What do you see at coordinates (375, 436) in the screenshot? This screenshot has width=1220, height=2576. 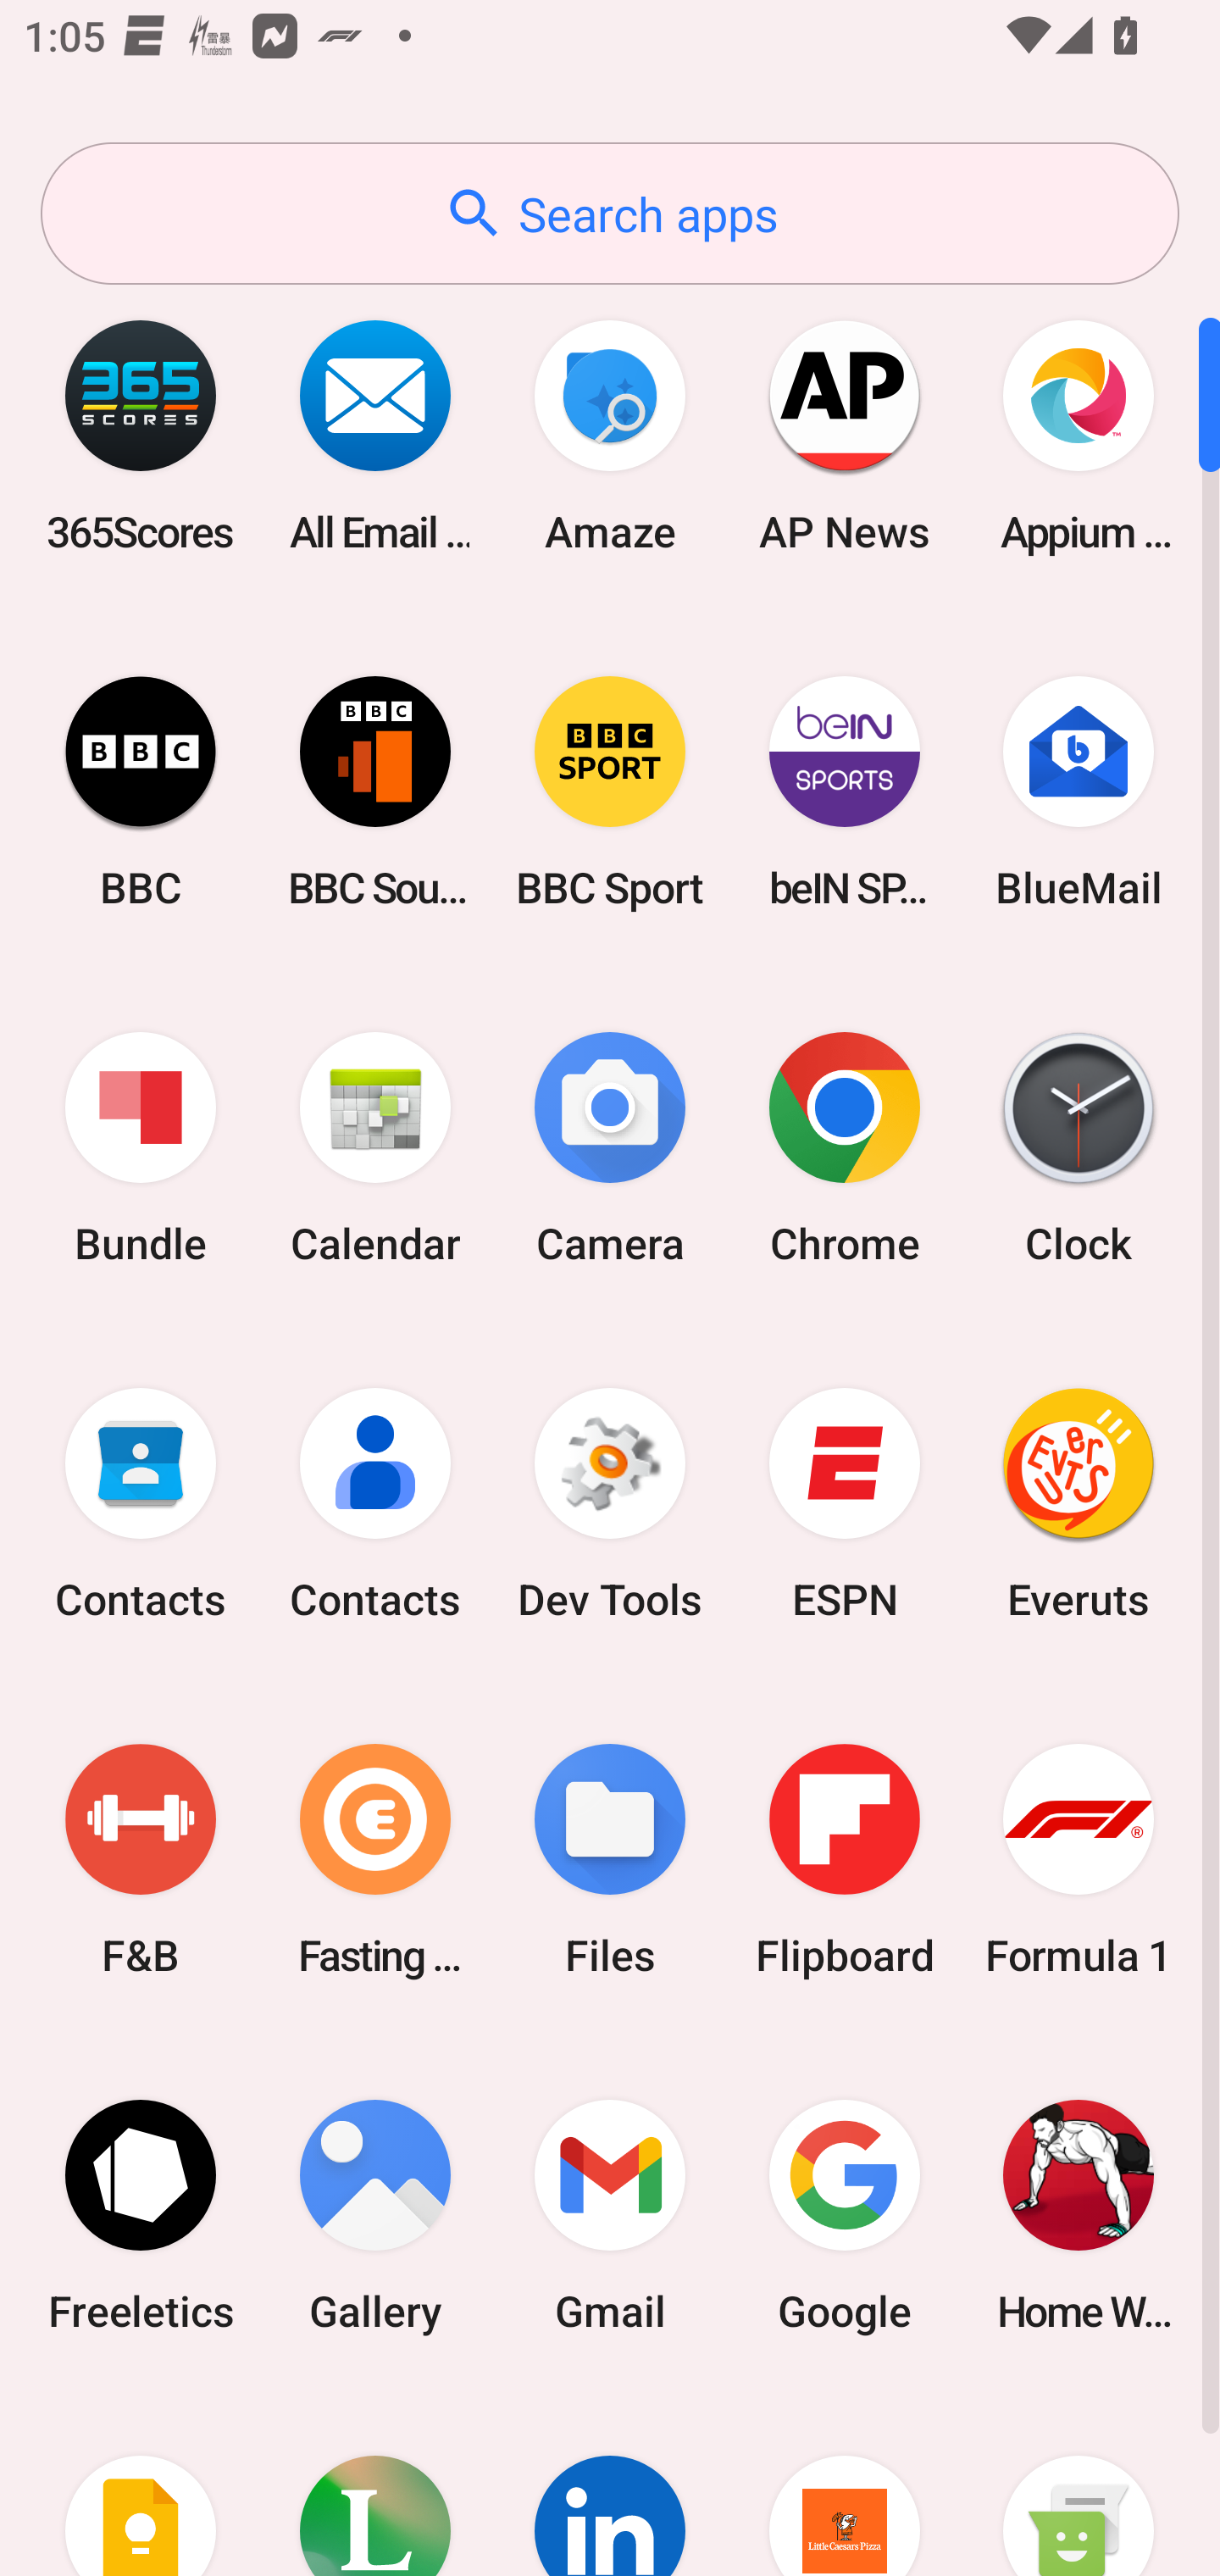 I see `All Email Connect` at bounding box center [375, 436].